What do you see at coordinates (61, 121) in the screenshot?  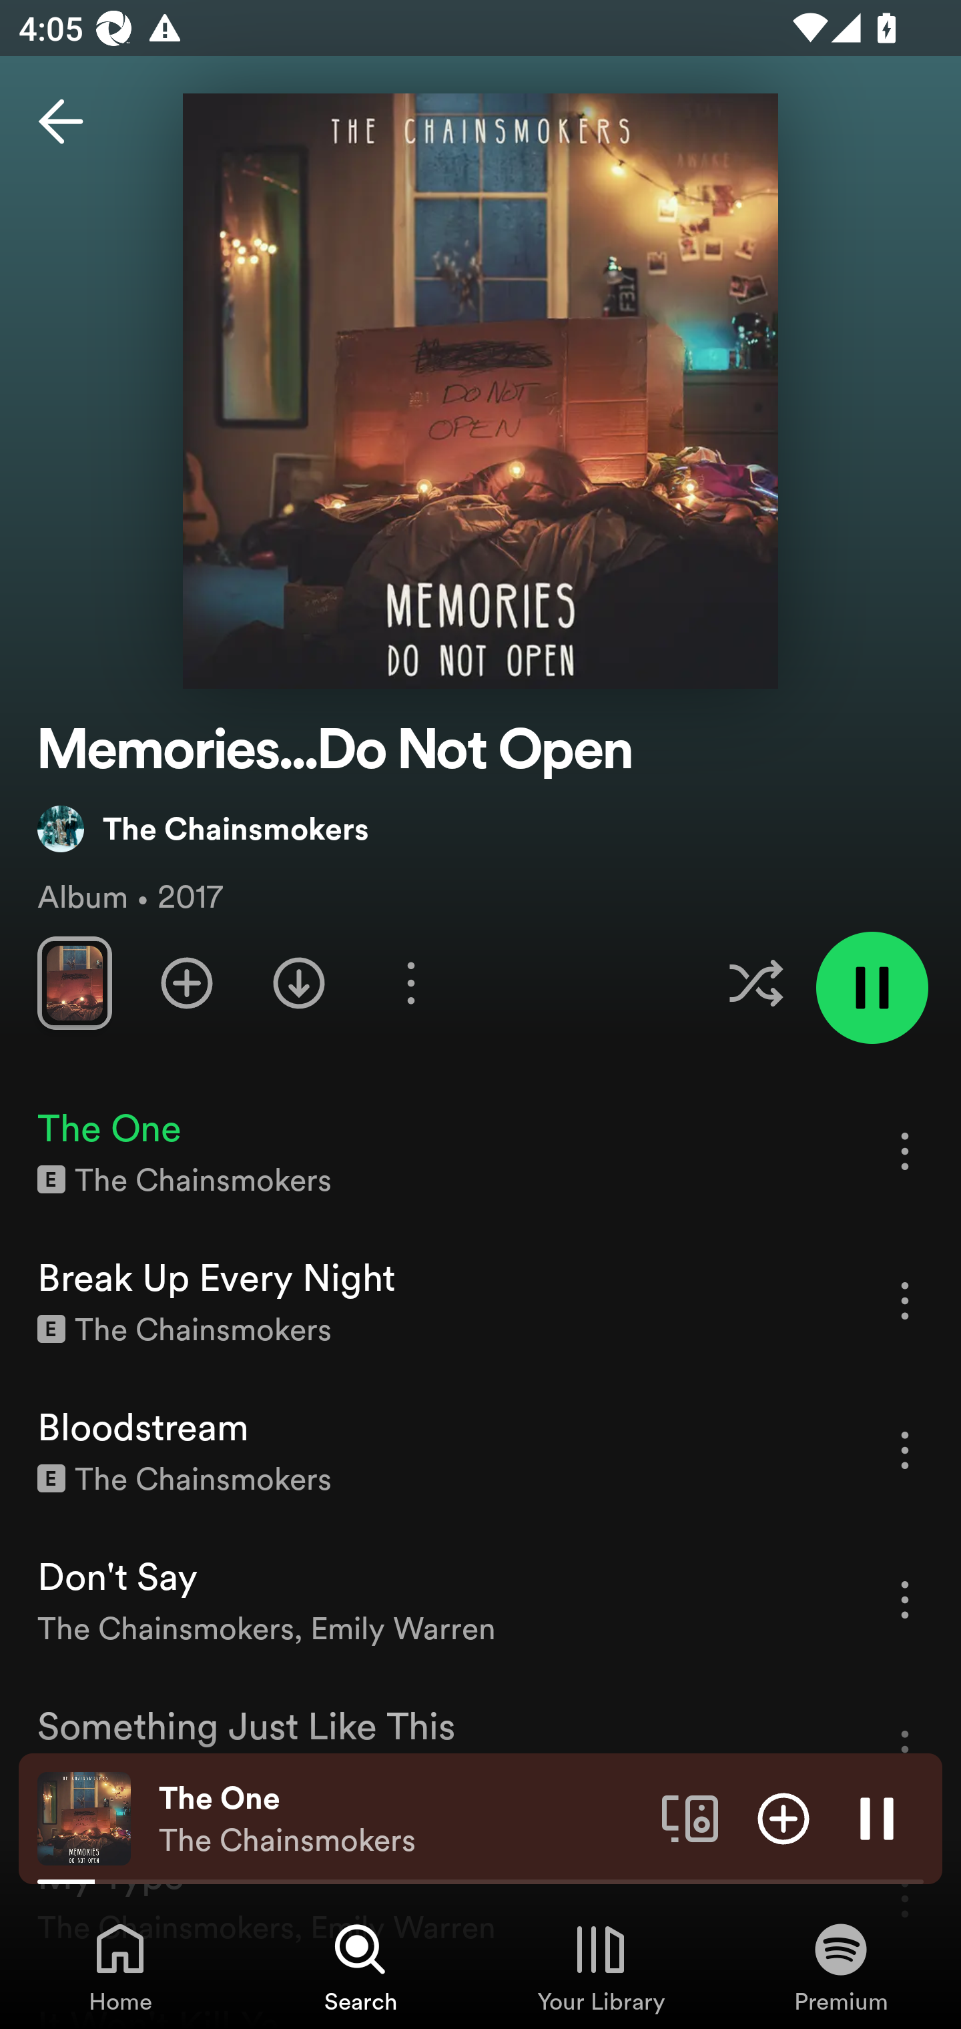 I see `Back` at bounding box center [61, 121].